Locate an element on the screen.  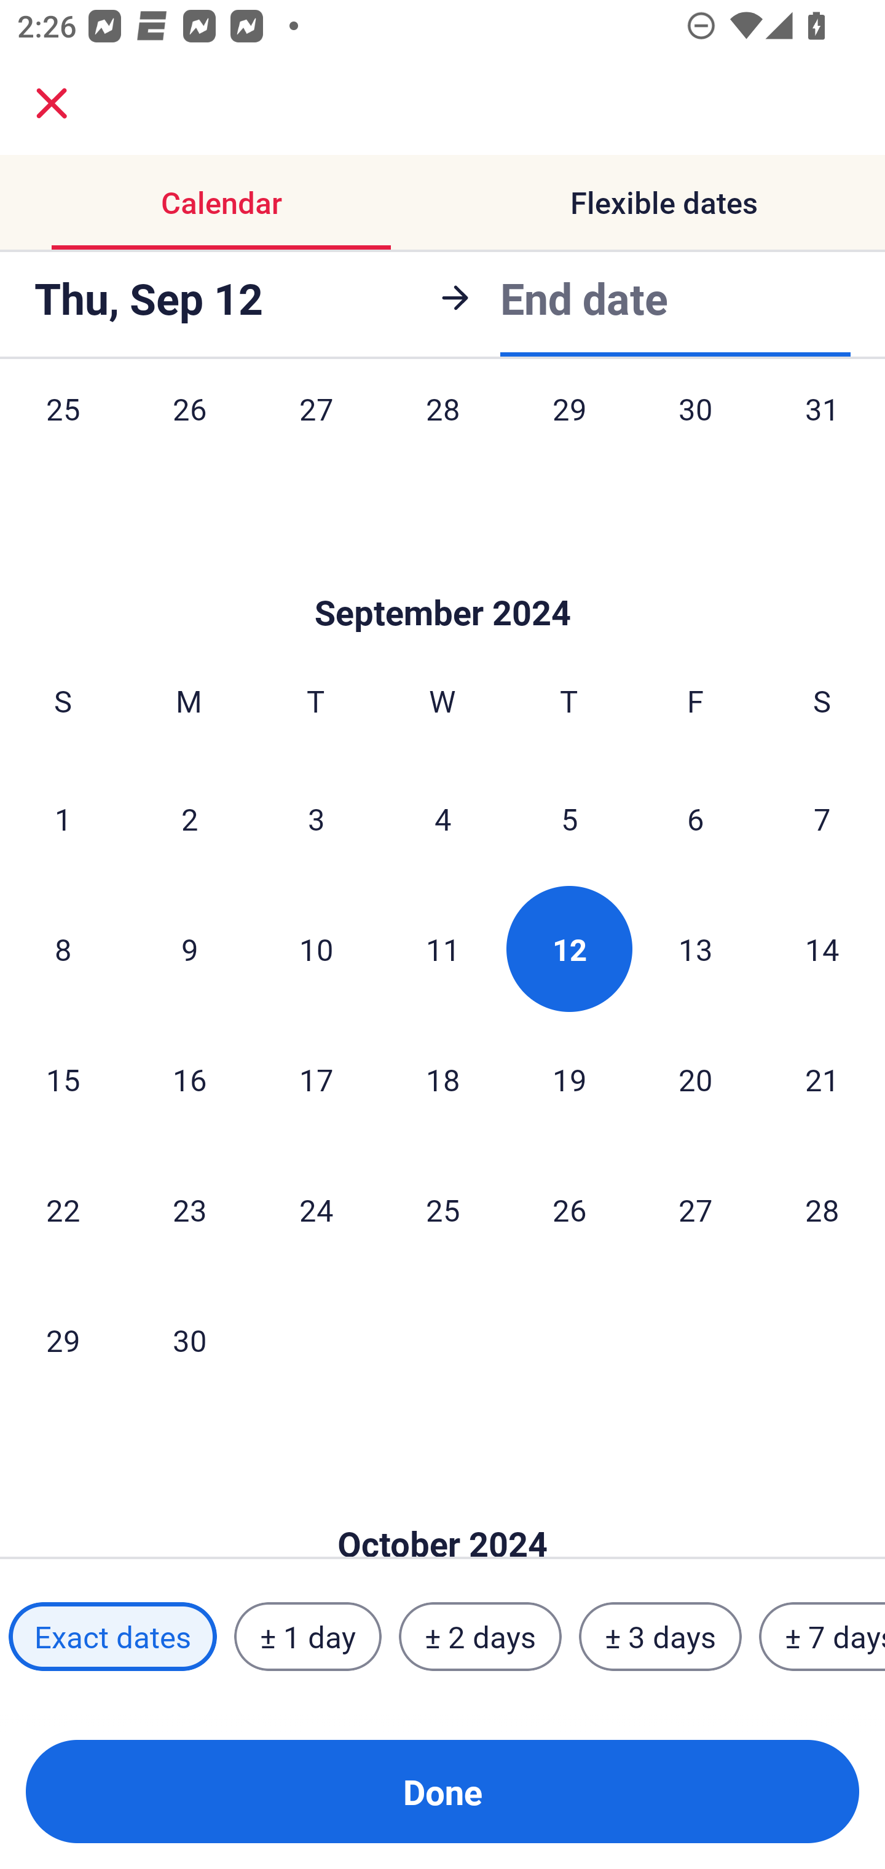
Flexible dates is located at coordinates (664, 203).